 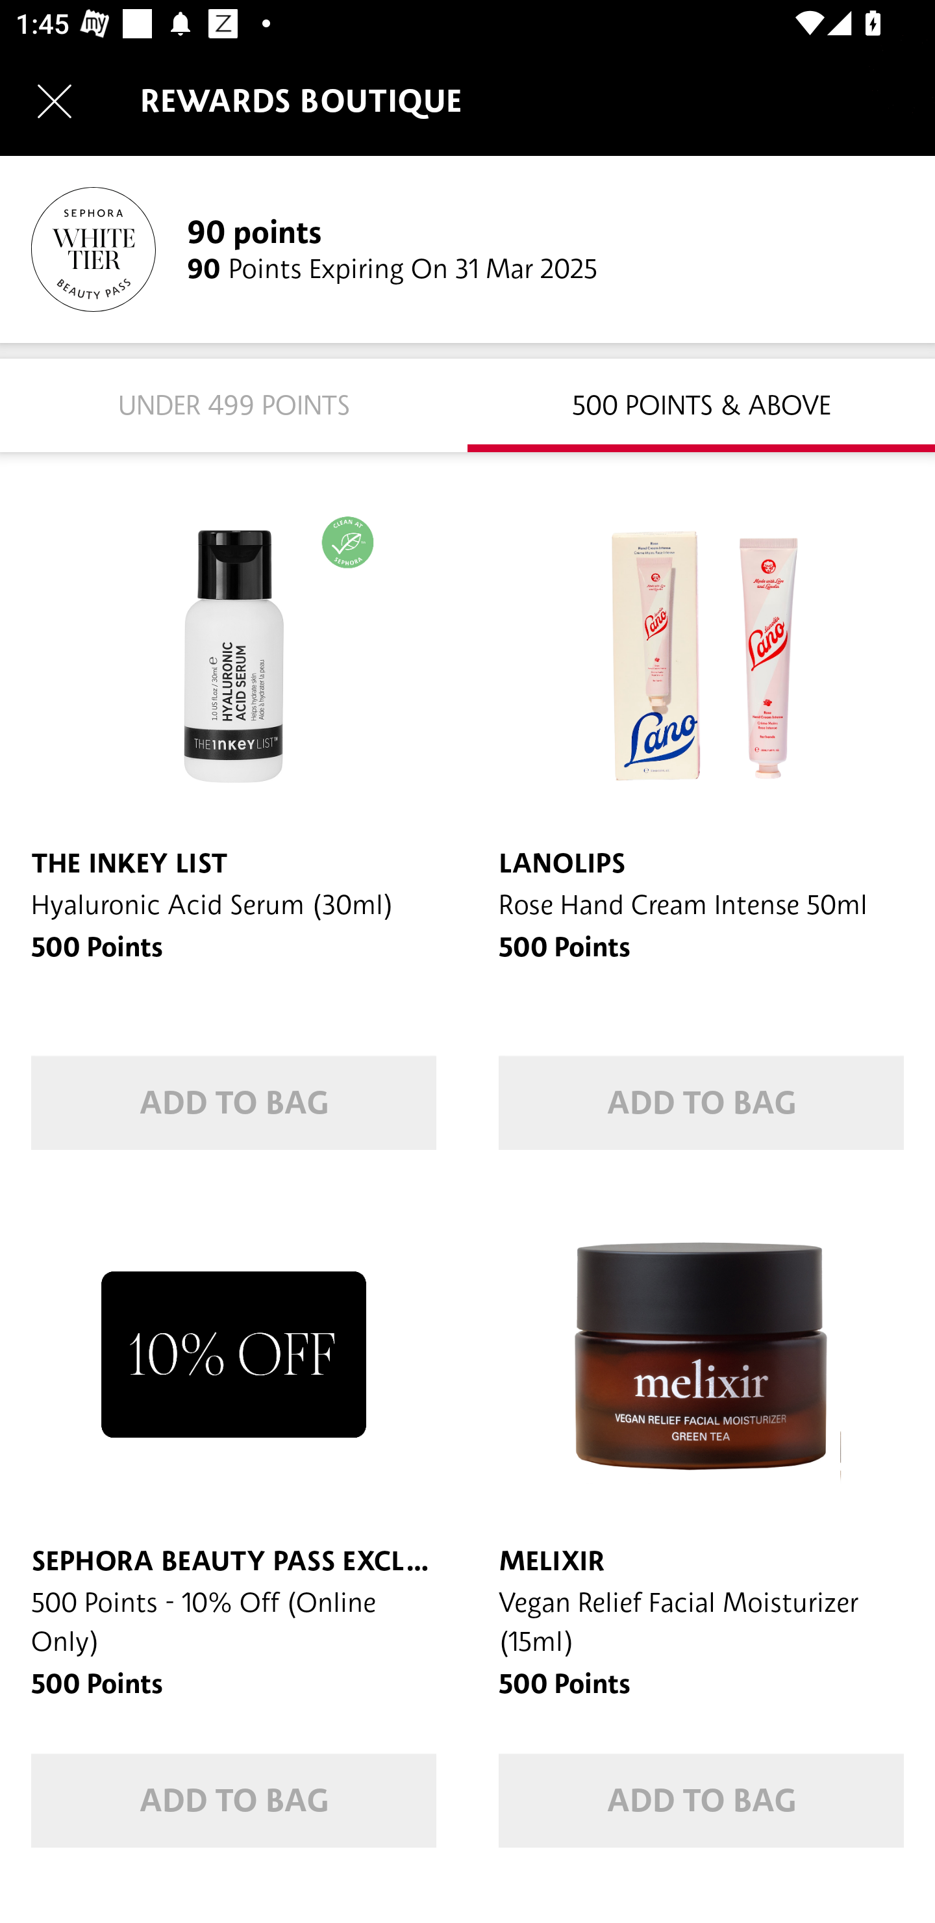 I want to click on Navigate up, so click(x=55, y=101).